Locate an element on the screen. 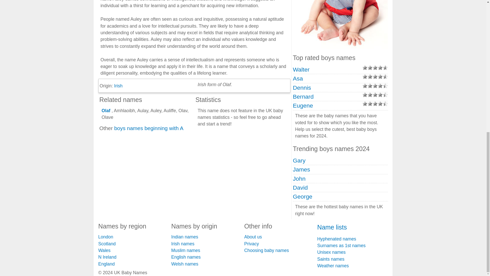 This screenshot has height=276, width=490. England is located at coordinates (106, 264).